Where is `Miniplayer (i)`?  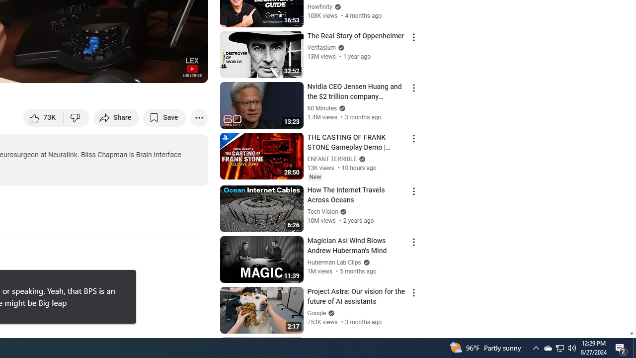 Miniplayer (i) is located at coordinates (142, 71).